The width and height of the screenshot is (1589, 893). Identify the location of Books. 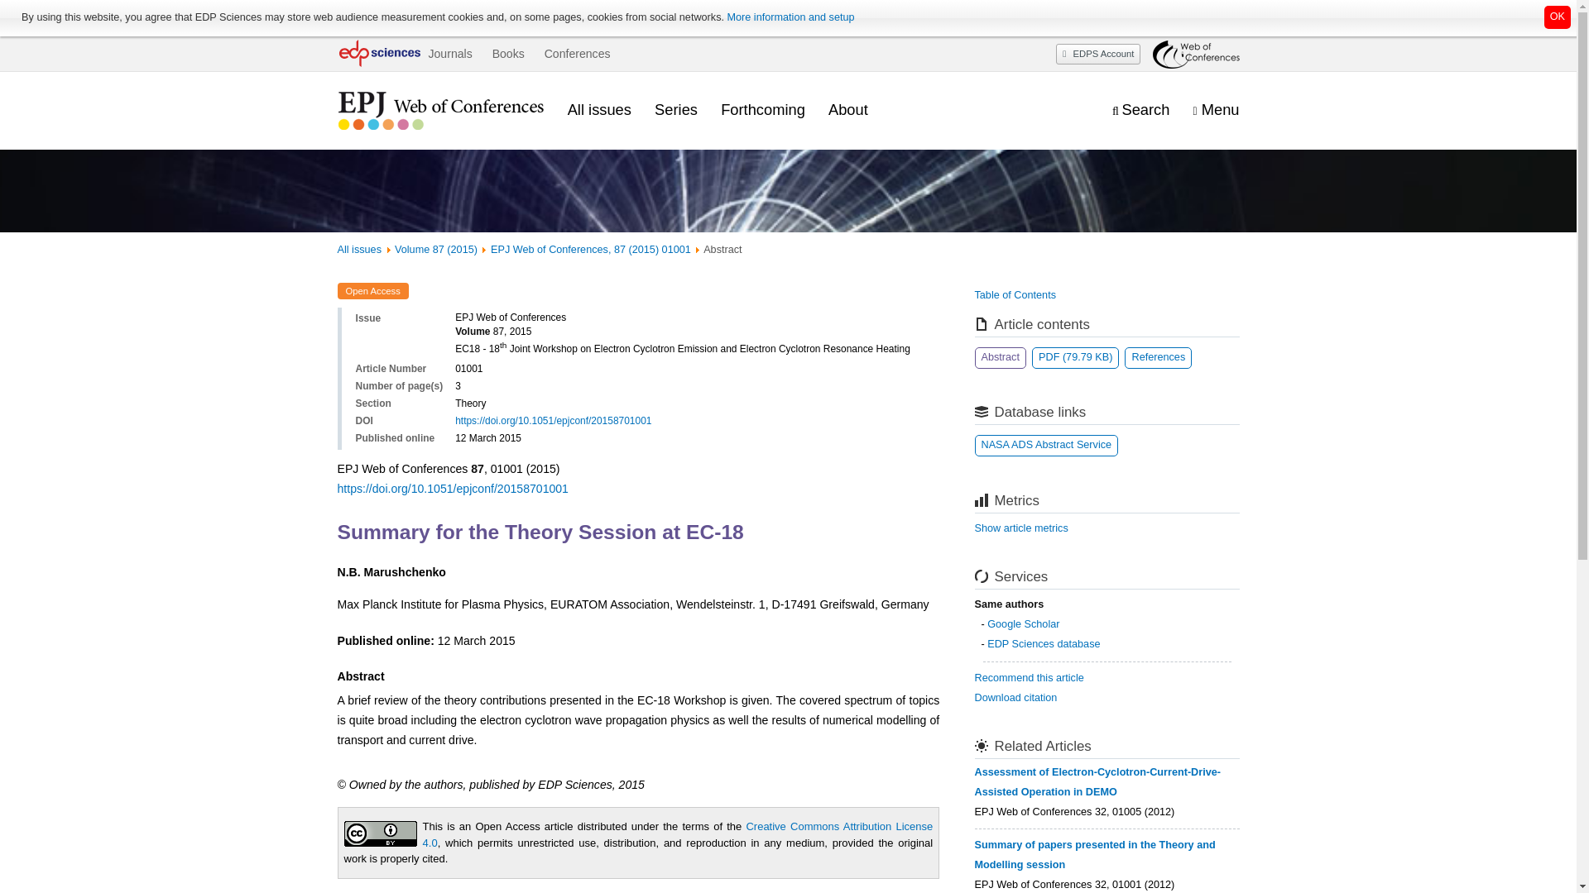
(508, 54).